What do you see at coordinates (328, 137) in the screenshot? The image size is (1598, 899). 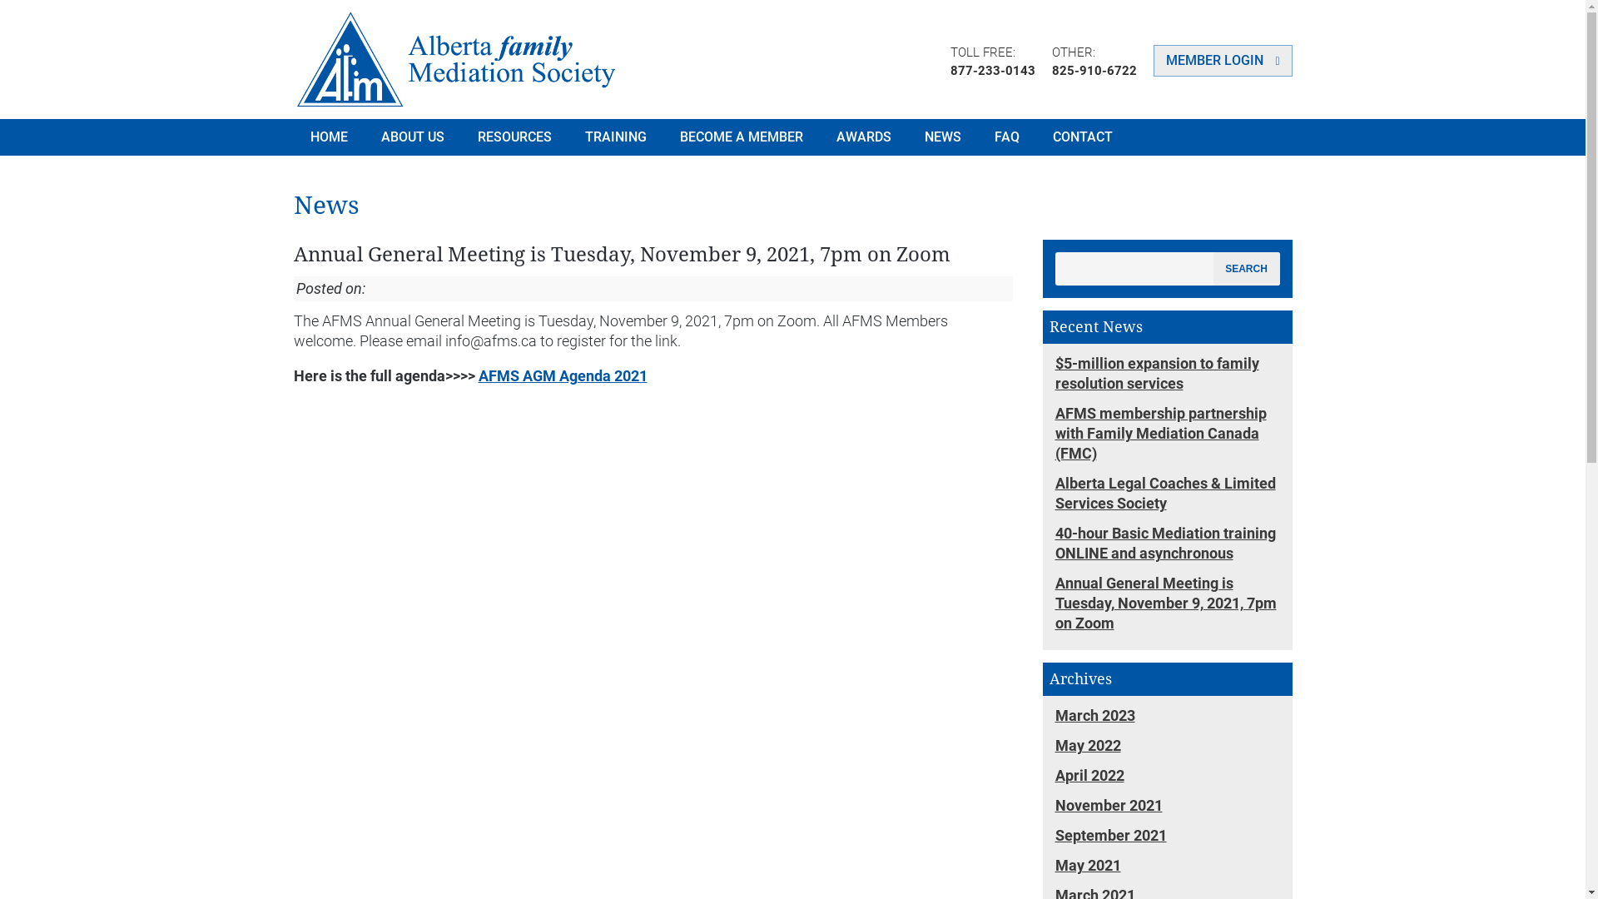 I see `HOME` at bounding box center [328, 137].